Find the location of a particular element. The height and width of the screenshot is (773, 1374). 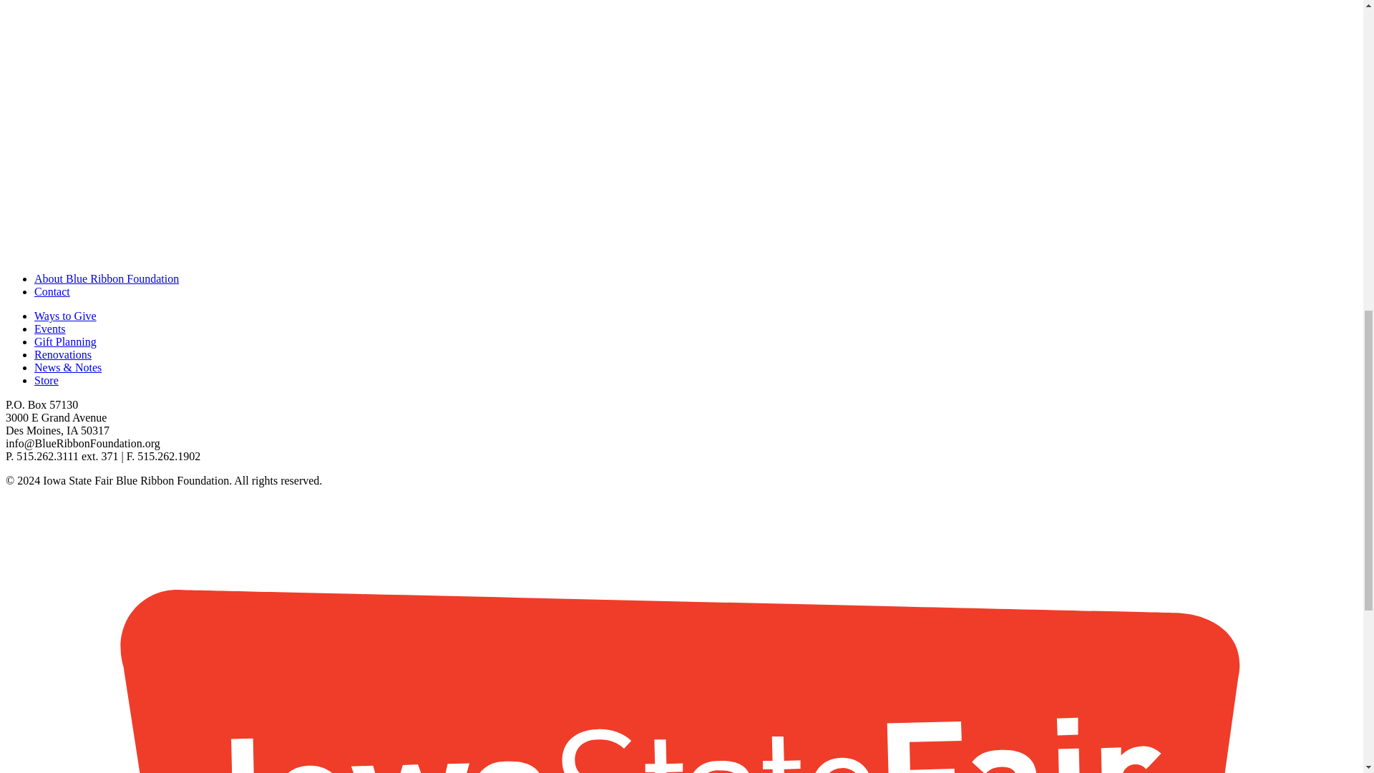

Events is located at coordinates (50, 329).